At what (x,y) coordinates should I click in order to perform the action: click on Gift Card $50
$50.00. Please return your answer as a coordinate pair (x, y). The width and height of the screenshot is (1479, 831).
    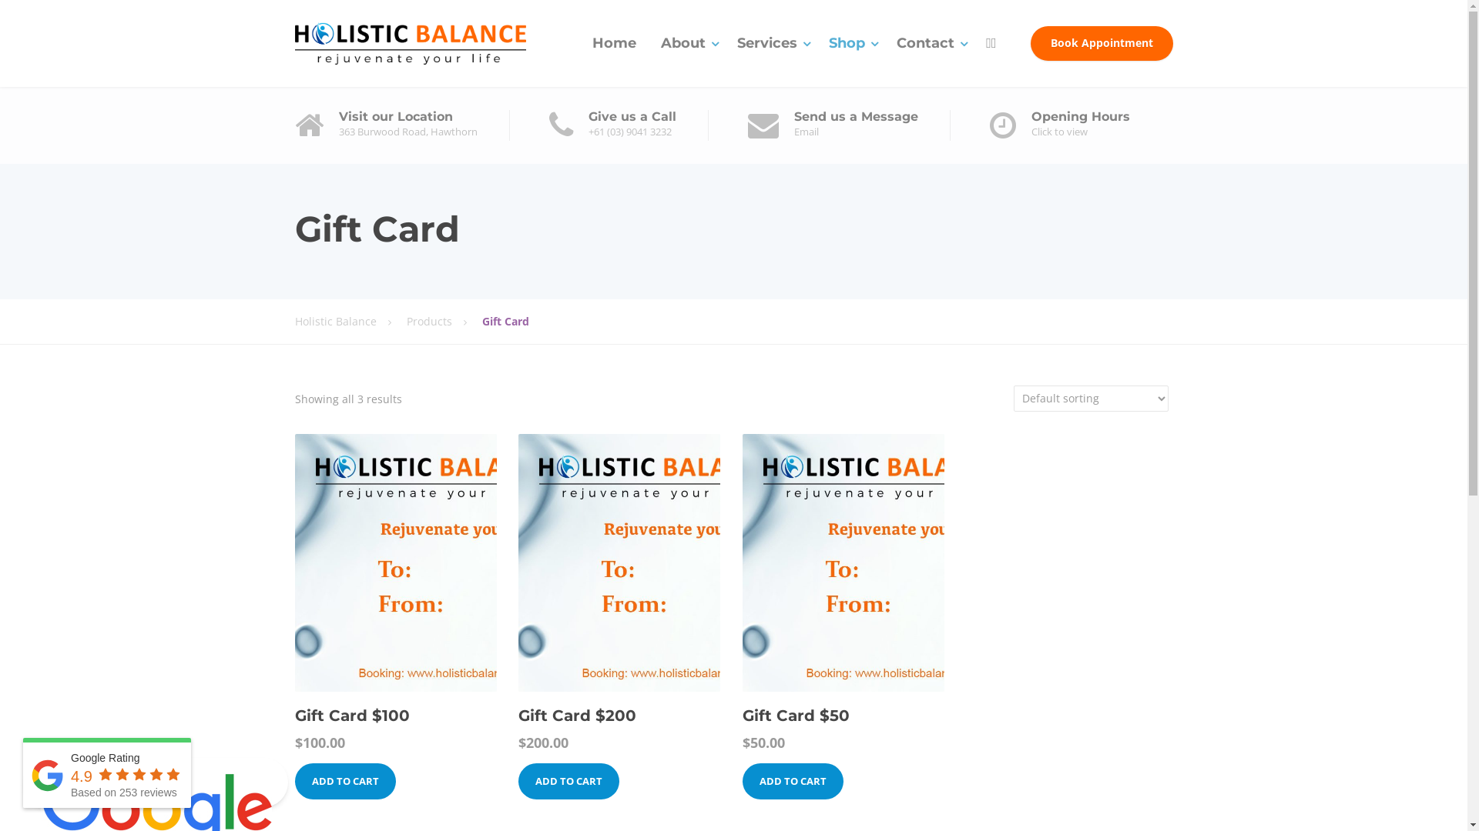
    Looking at the image, I should click on (843, 611).